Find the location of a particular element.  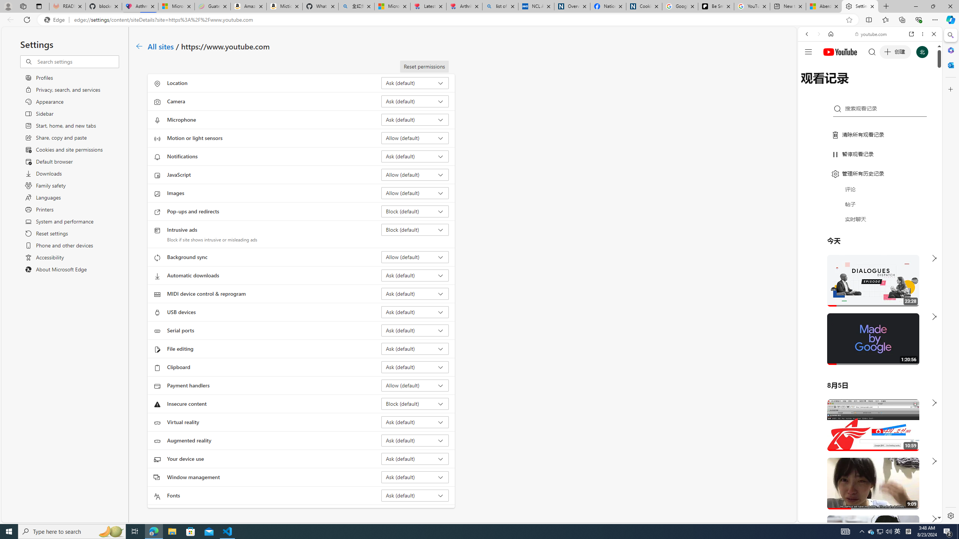

USB devices Ask (default) is located at coordinates (415, 312).